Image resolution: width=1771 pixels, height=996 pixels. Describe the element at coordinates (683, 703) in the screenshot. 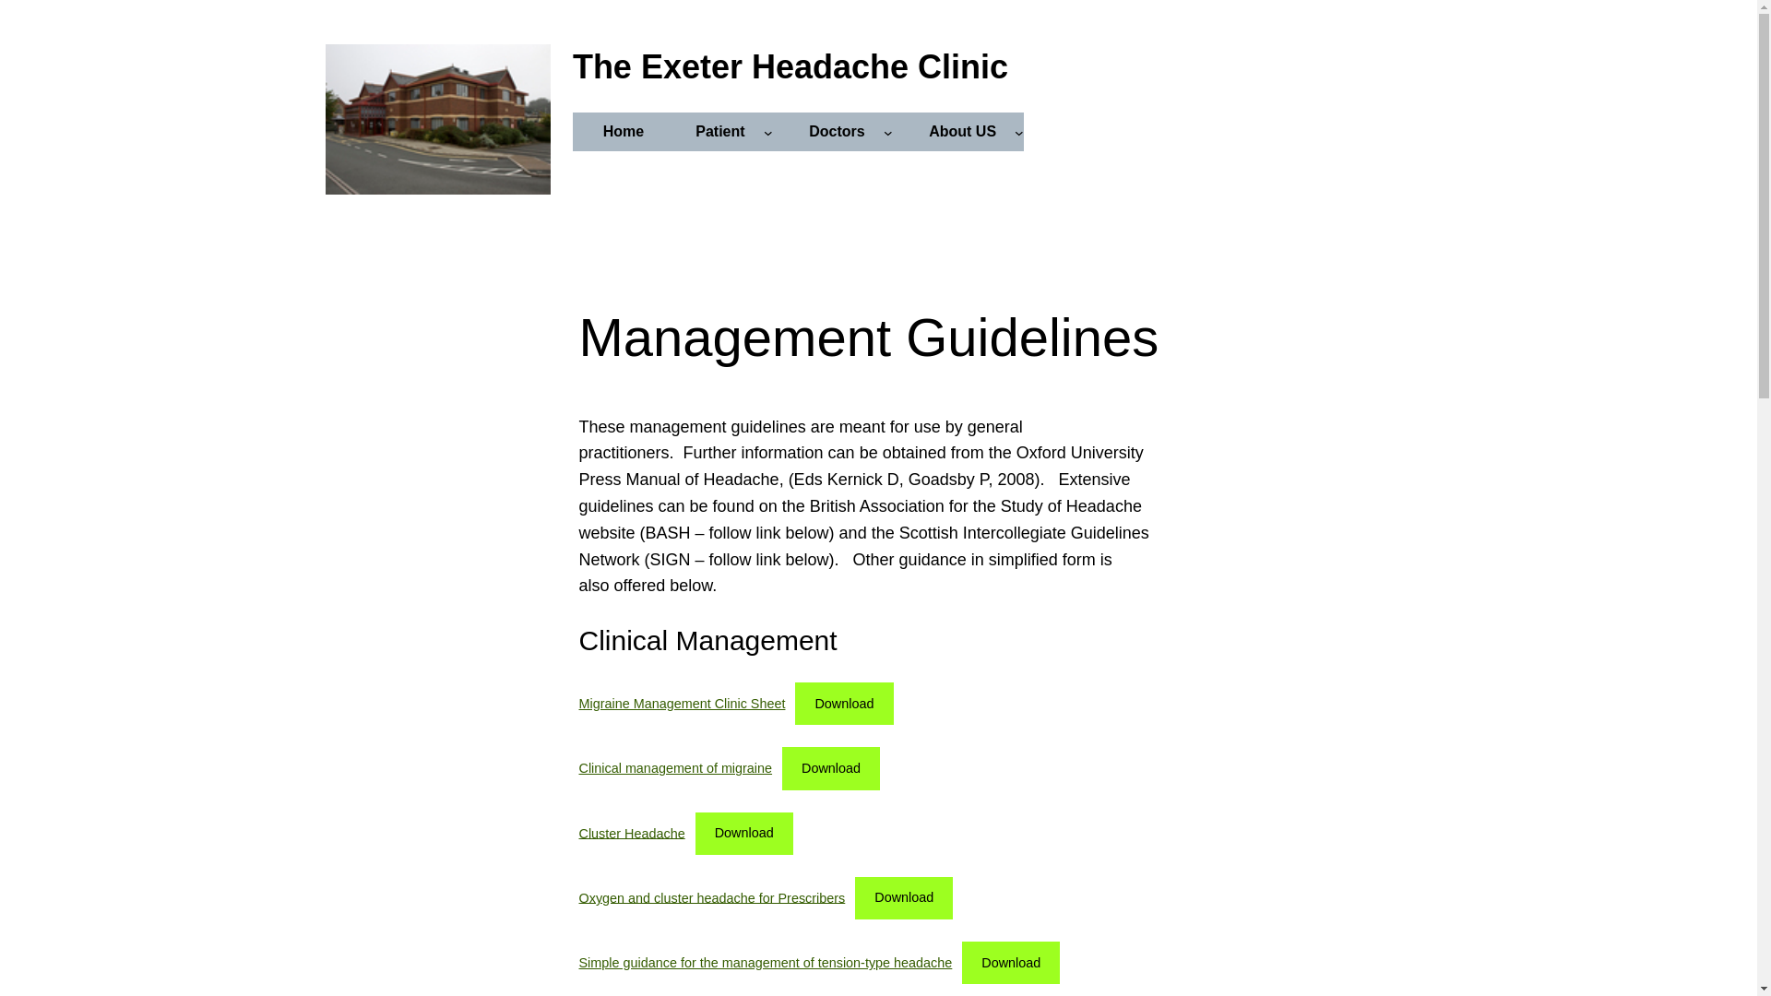

I see `Migraine Management Clinic Sheet` at that location.